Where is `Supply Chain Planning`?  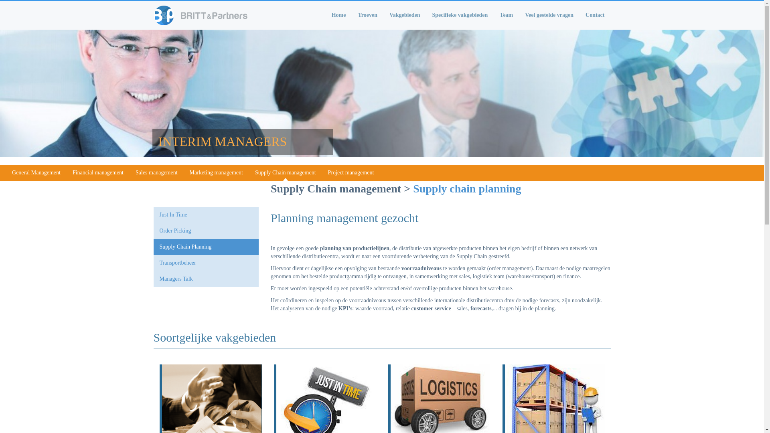 Supply Chain Planning is located at coordinates (206, 247).